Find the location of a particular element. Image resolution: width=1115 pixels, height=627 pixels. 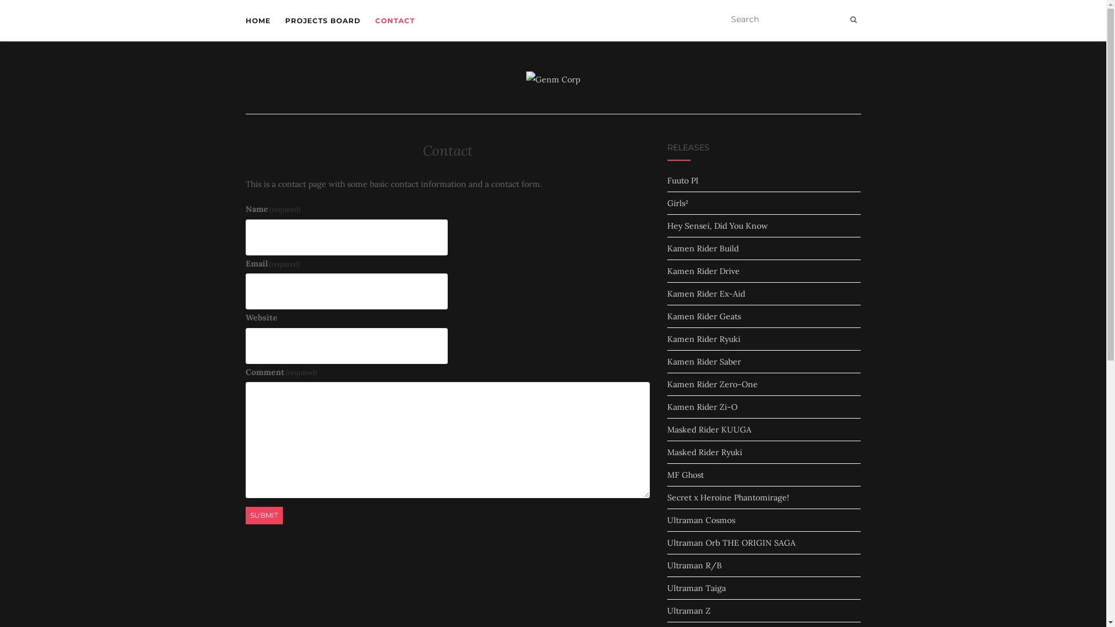

Kamen Rider Drive is located at coordinates (704, 271).